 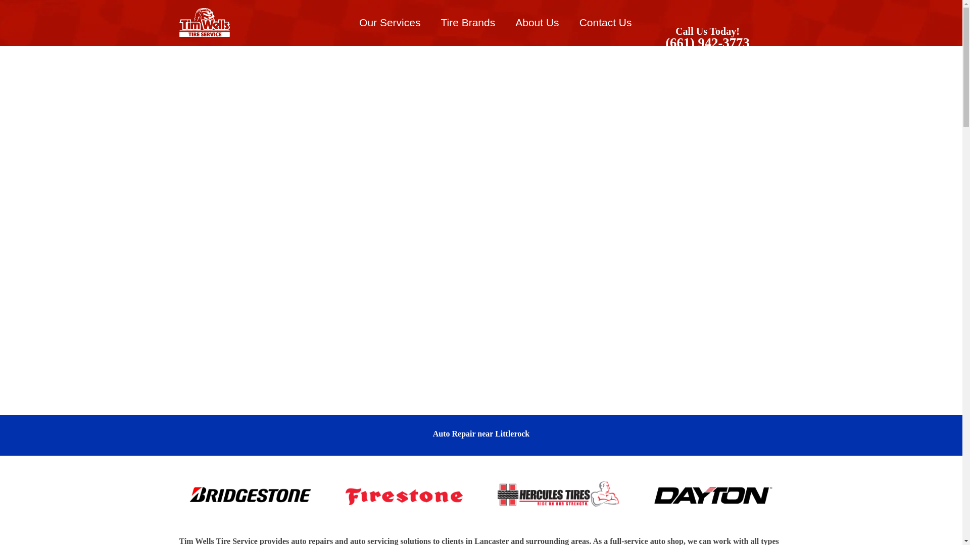 What do you see at coordinates (537, 22) in the screenshot?
I see `About Us` at bounding box center [537, 22].